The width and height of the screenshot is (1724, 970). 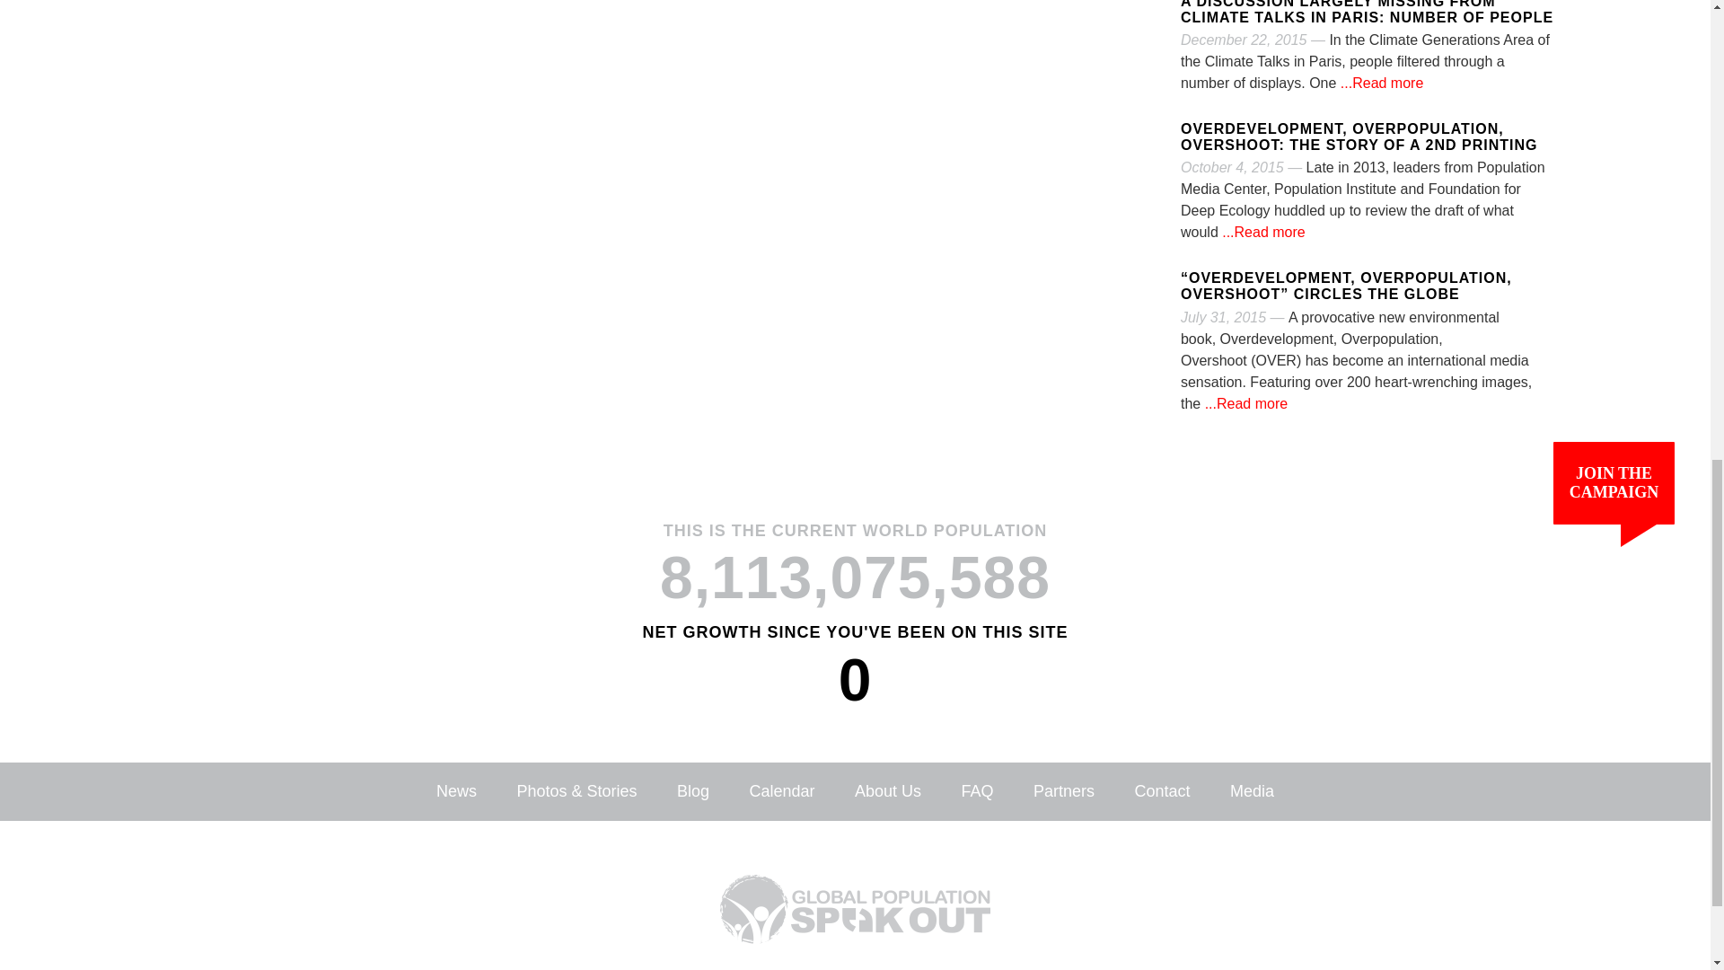 What do you see at coordinates (1252, 790) in the screenshot?
I see `Media` at bounding box center [1252, 790].